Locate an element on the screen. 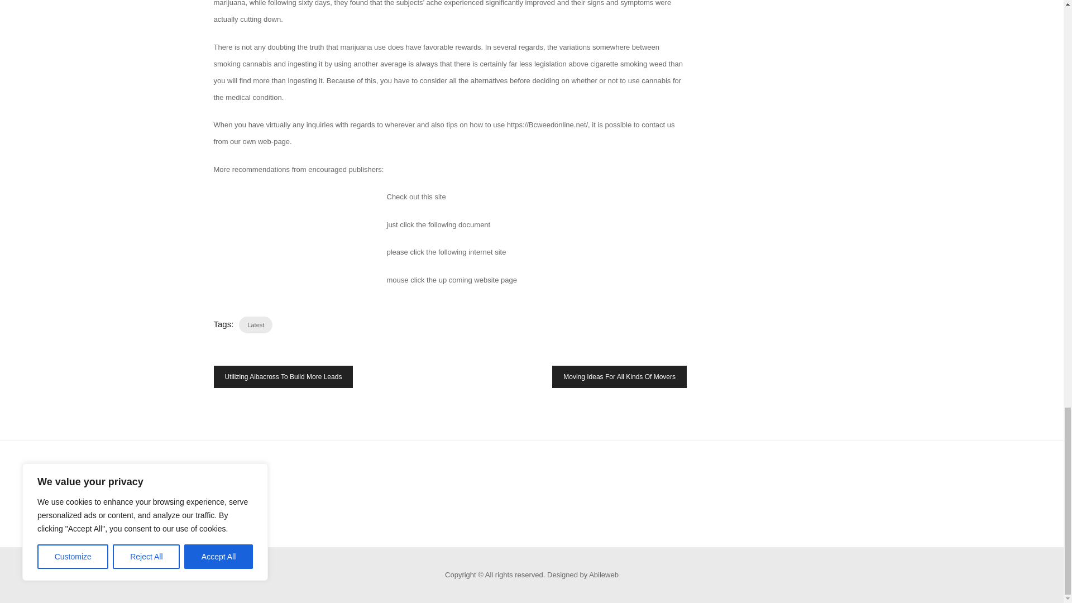 This screenshot has width=1072, height=603. Moving Ideas For All Kinds Of Movers is located at coordinates (619, 376).